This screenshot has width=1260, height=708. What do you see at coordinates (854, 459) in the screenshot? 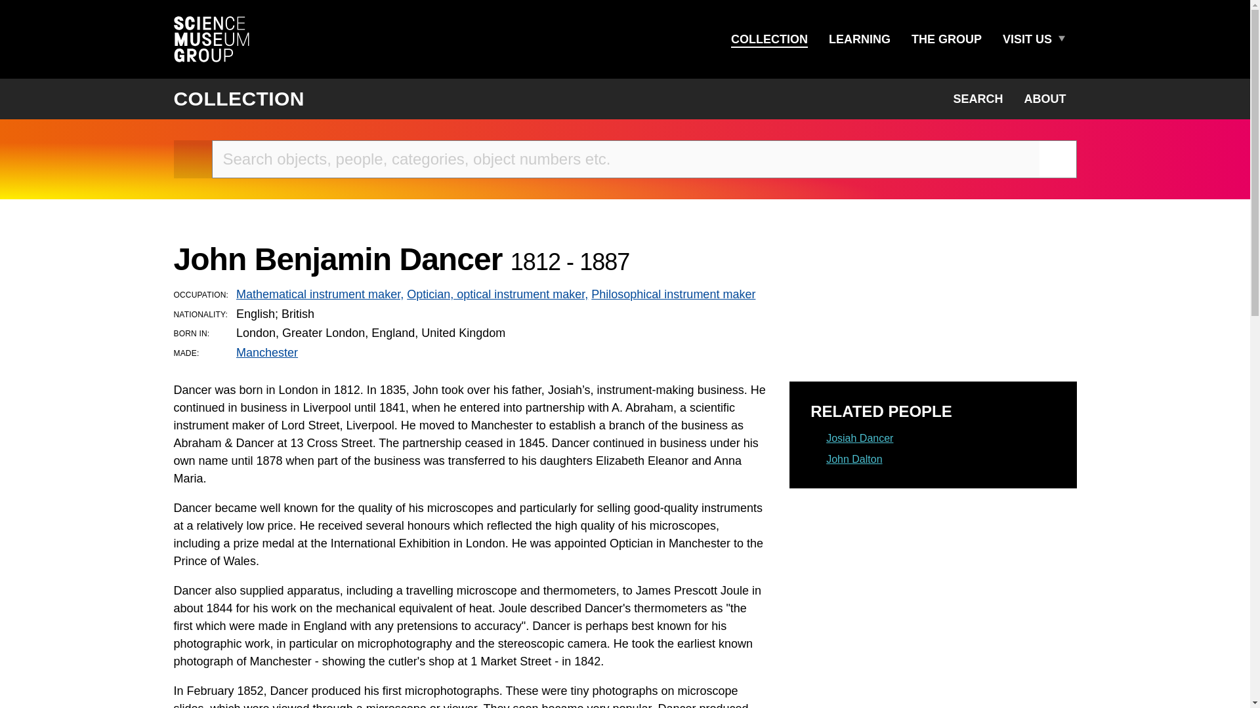
I see `John Dalton` at bounding box center [854, 459].